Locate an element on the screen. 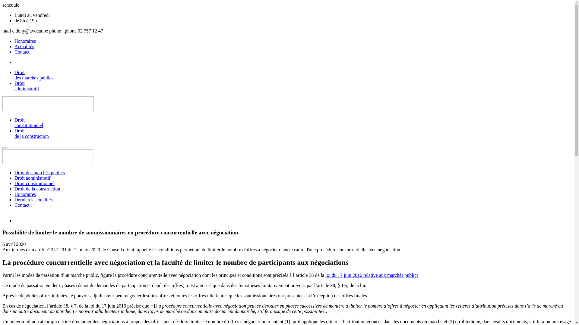 The height and width of the screenshot is (325, 579). Droit administratif is located at coordinates (33, 178).